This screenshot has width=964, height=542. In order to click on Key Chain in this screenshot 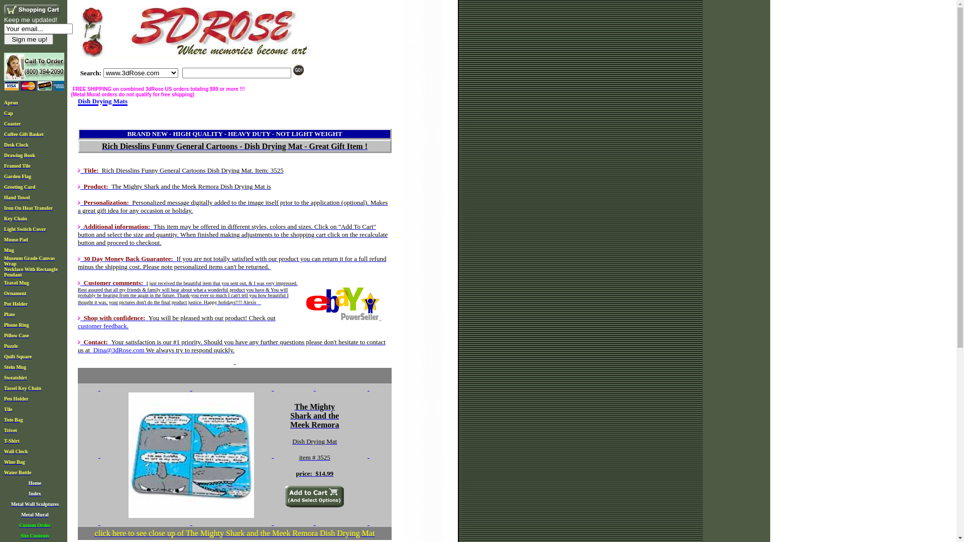, I will do `click(16, 218)`.